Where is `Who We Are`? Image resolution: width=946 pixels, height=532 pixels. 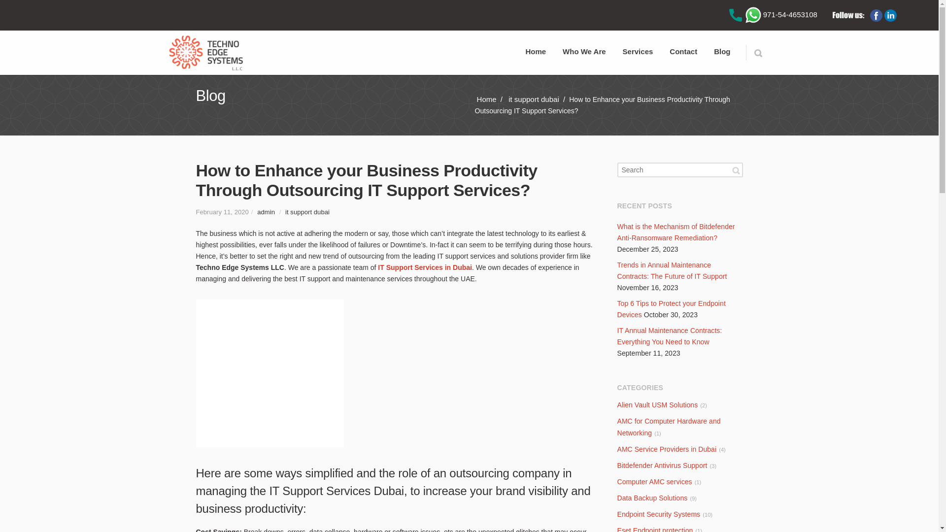 Who We Are is located at coordinates (584, 49).